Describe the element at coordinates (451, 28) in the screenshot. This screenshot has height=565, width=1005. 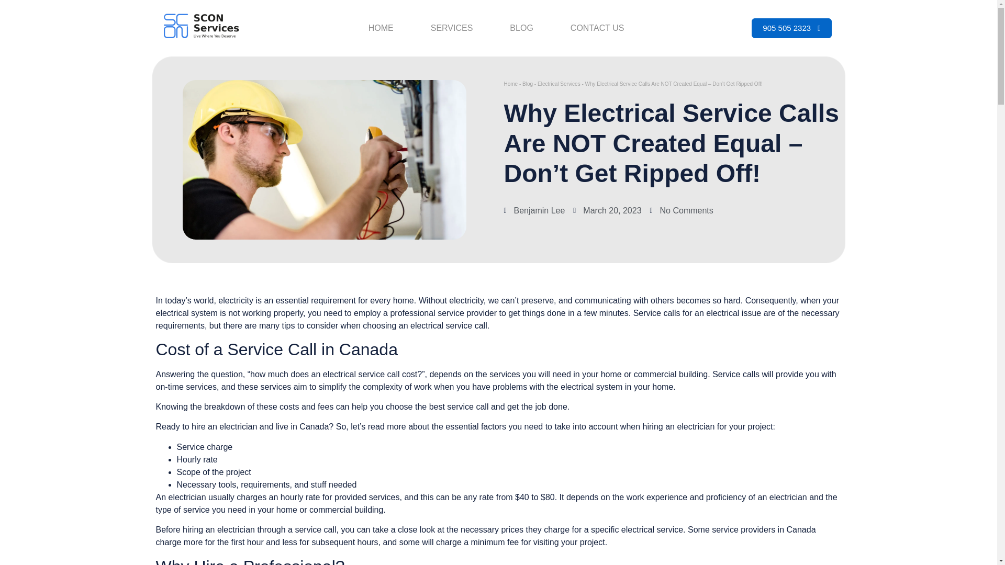
I see `SERVICES` at that location.